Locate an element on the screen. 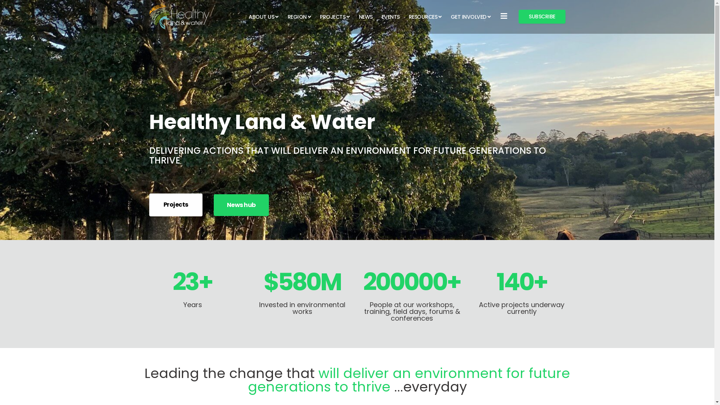  SUBSCRIBE is located at coordinates (542, 16).